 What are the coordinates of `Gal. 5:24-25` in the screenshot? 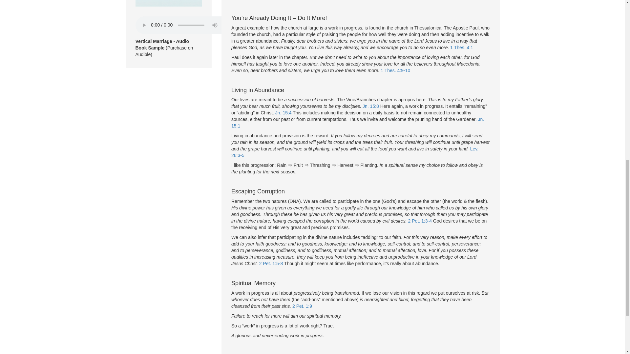 It's located at (243, 1).